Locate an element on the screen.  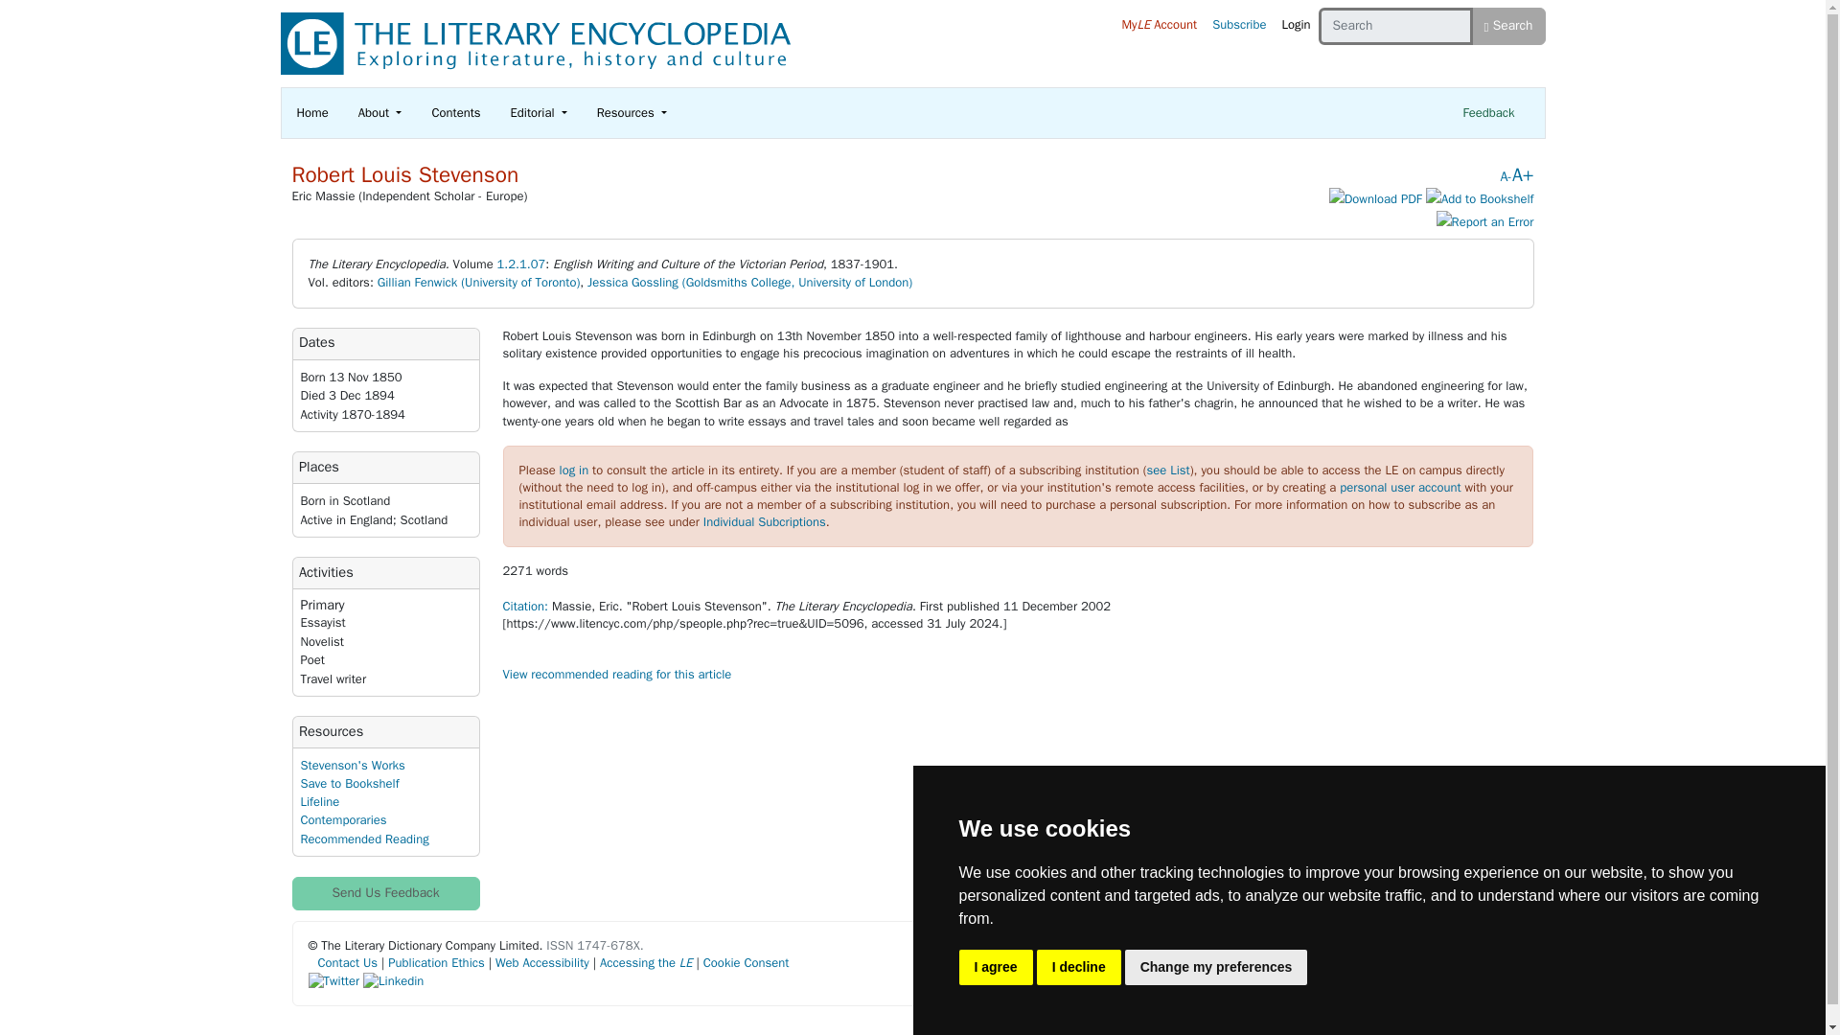
Recommended reading for this article. is located at coordinates (616, 674).